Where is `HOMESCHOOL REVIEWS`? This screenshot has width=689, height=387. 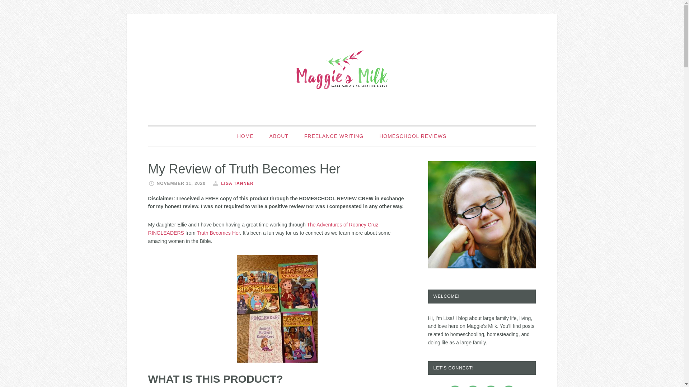 HOMESCHOOL REVIEWS is located at coordinates (413, 136).